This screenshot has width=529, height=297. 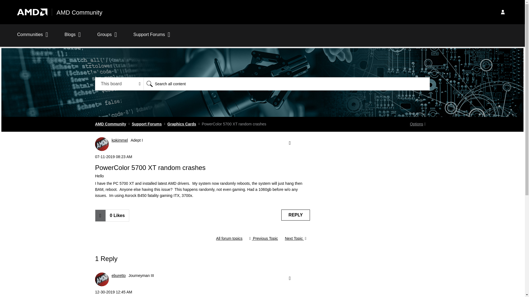 What do you see at coordinates (289, 143) in the screenshot?
I see `Show option menu` at bounding box center [289, 143].